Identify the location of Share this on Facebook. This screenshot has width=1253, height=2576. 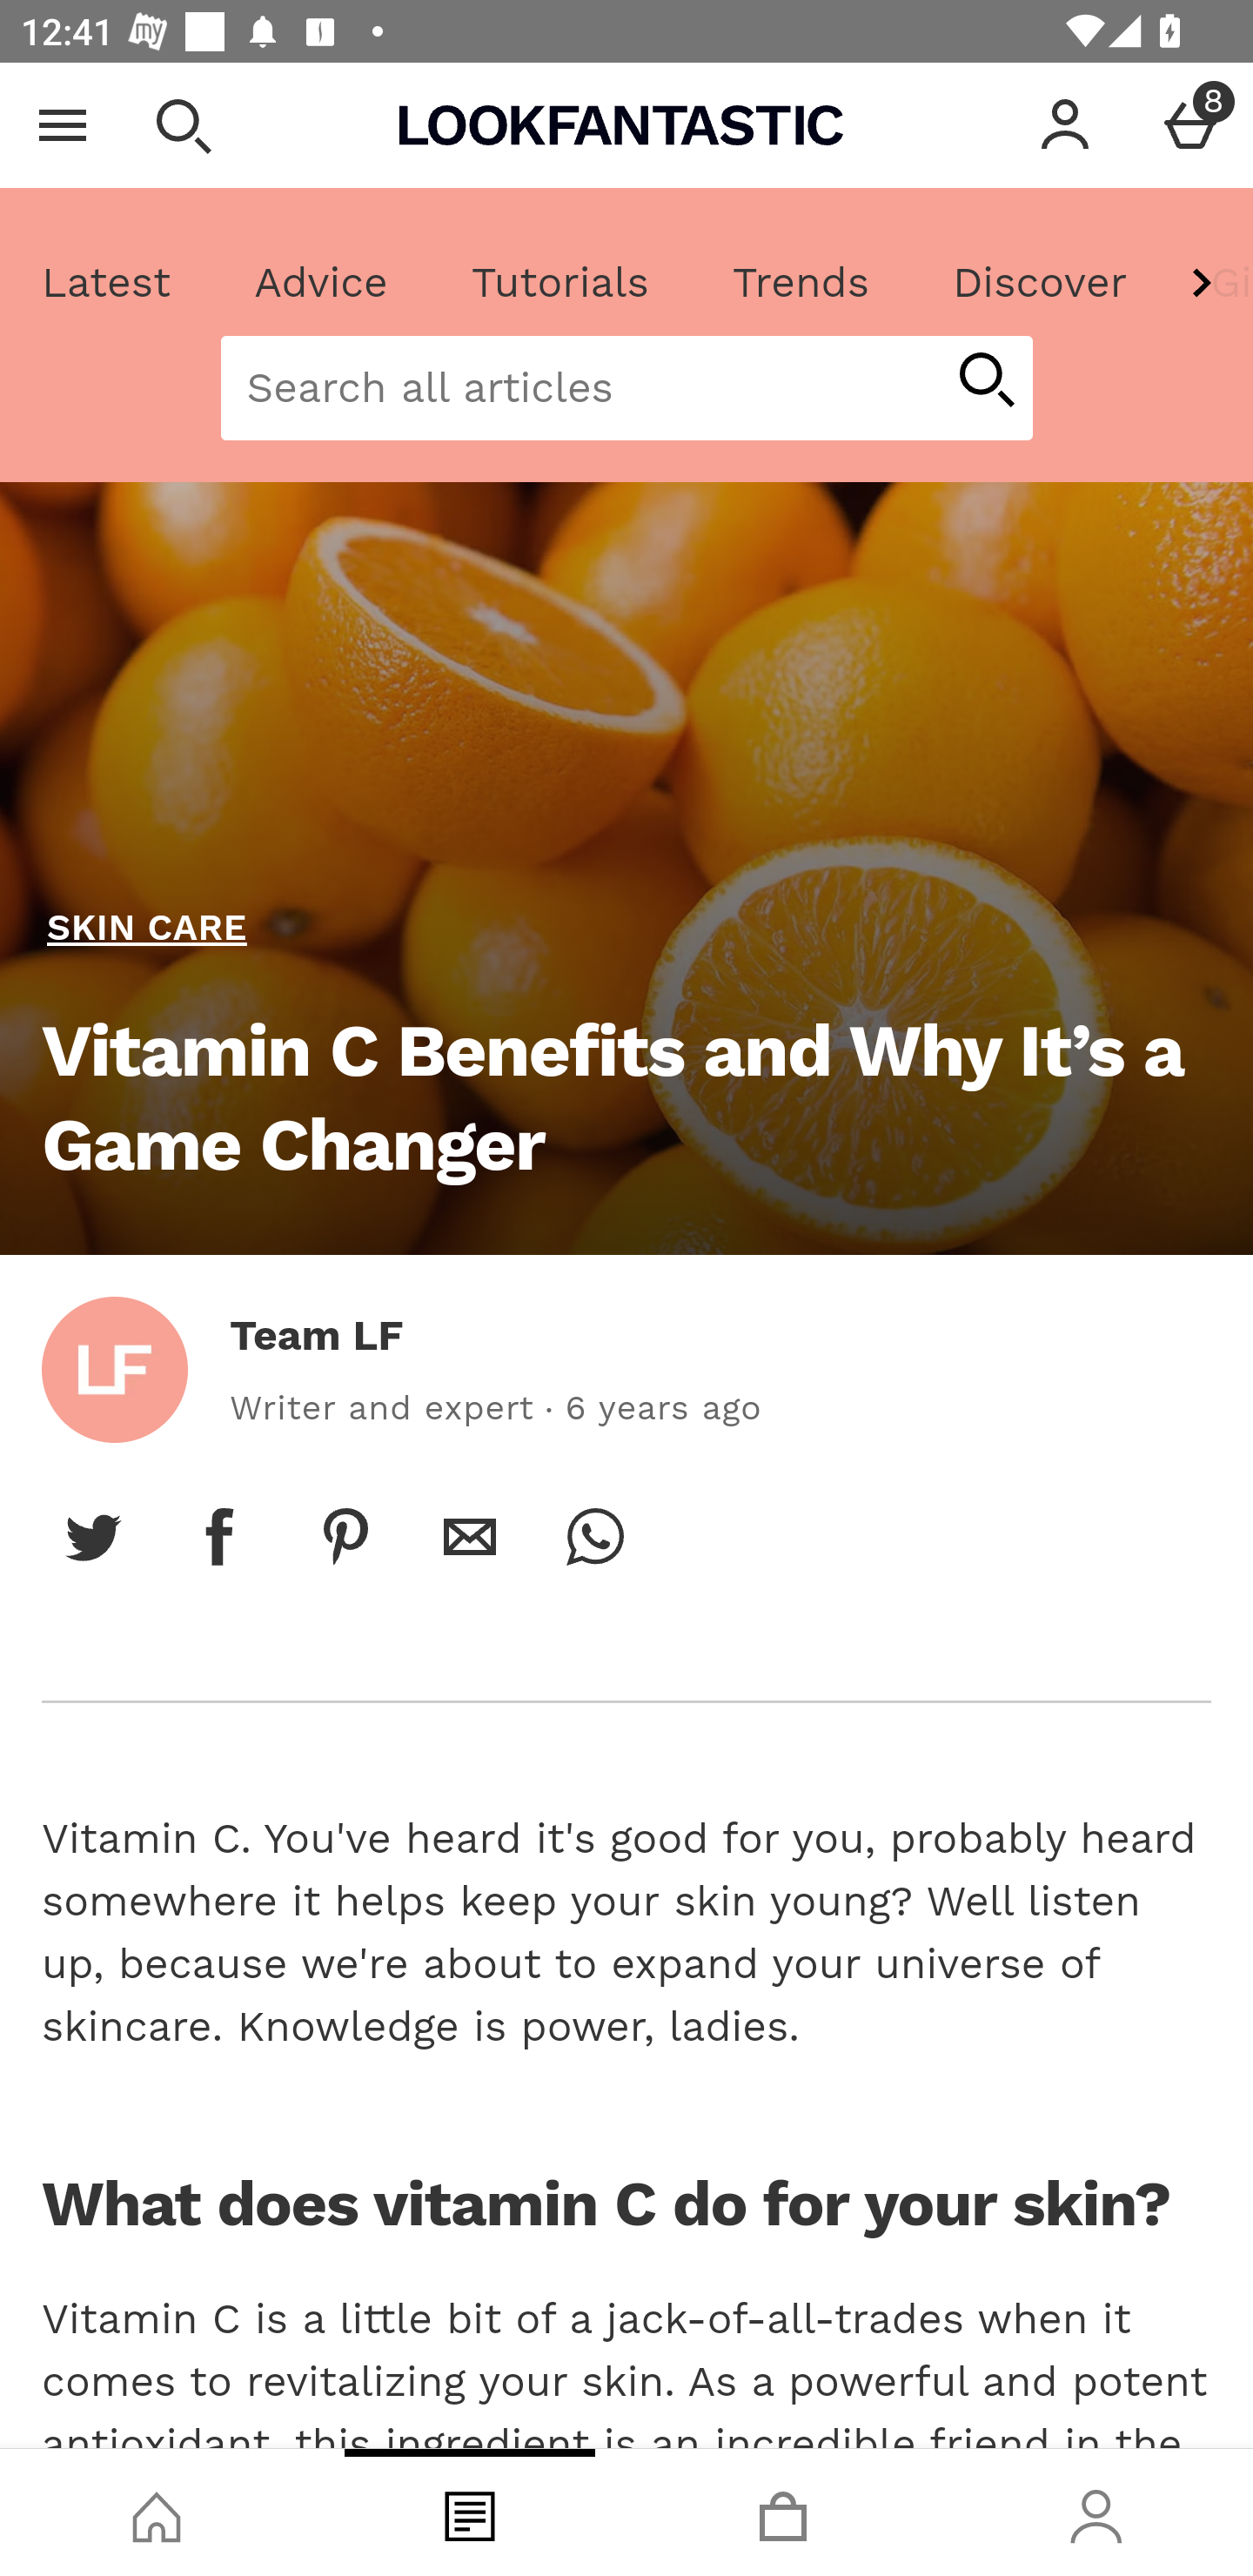
(219, 1536).